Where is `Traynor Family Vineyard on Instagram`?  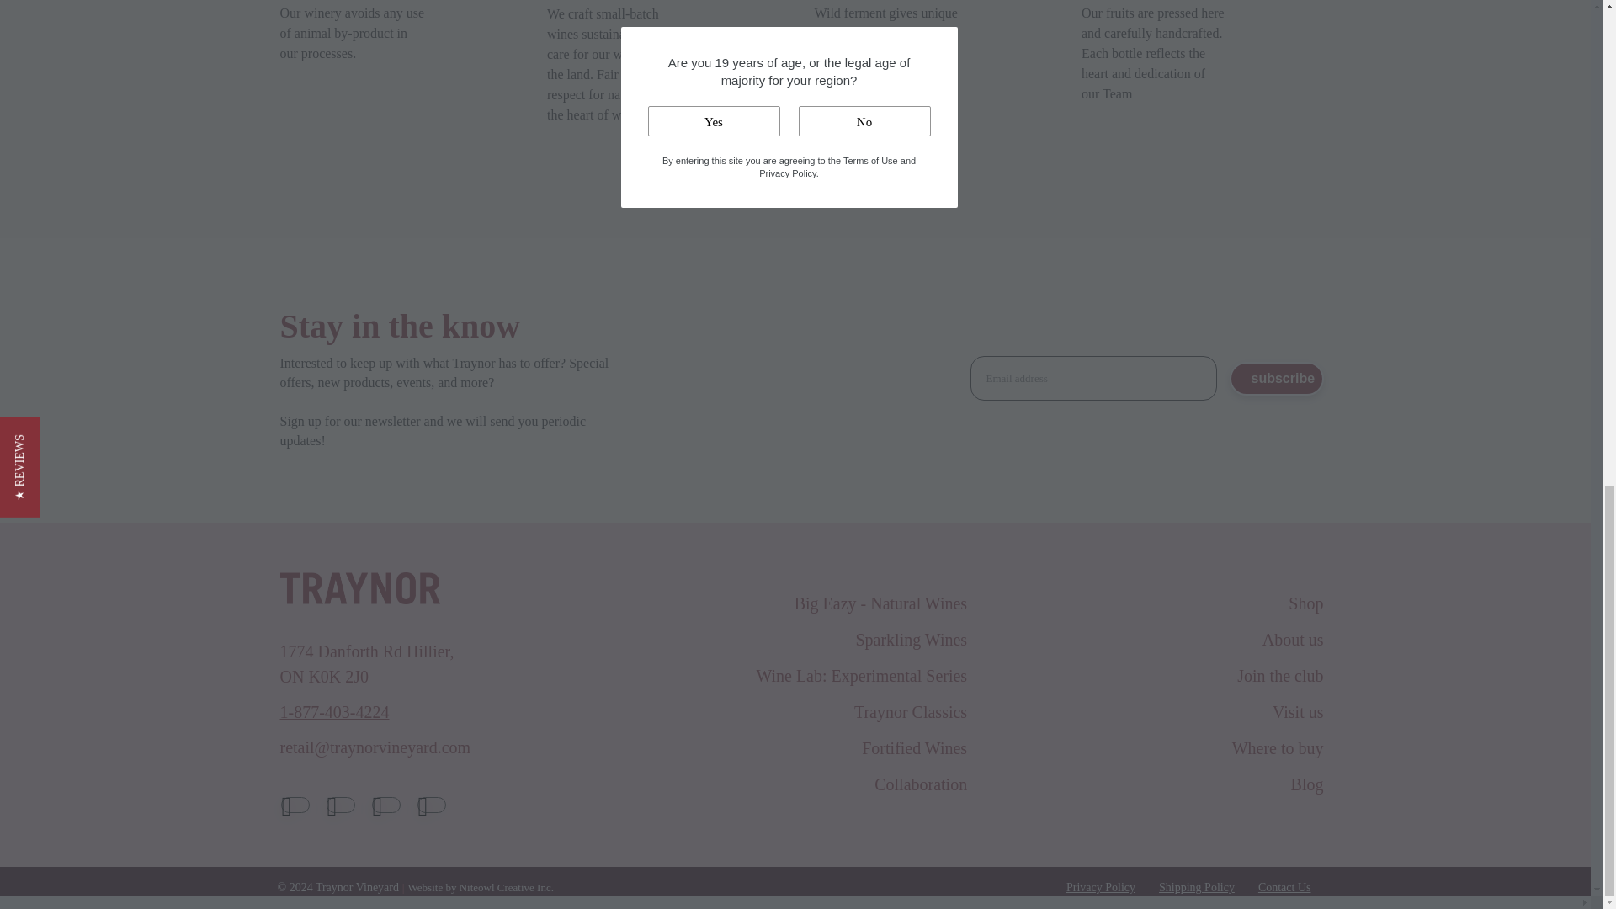 Traynor Family Vineyard on Instagram is located at coordinates (385, 805).